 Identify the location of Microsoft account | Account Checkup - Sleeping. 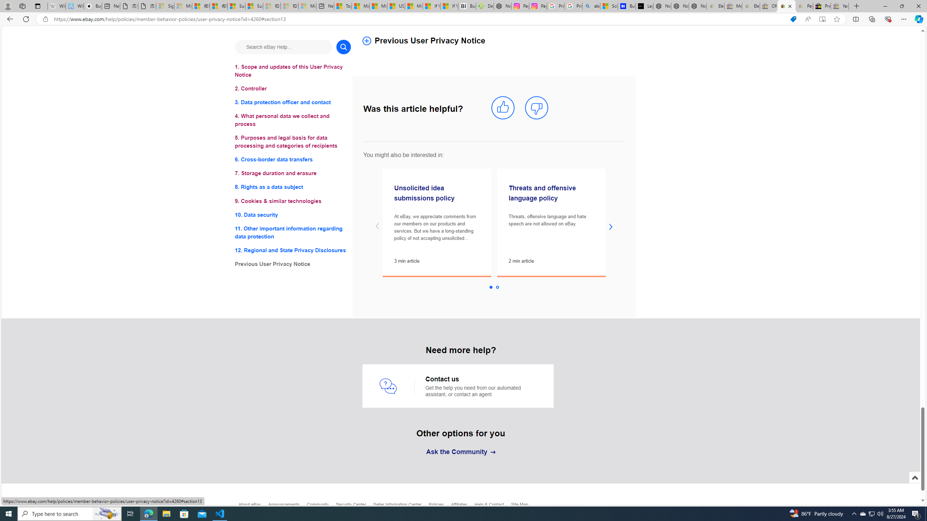
(308, 6).